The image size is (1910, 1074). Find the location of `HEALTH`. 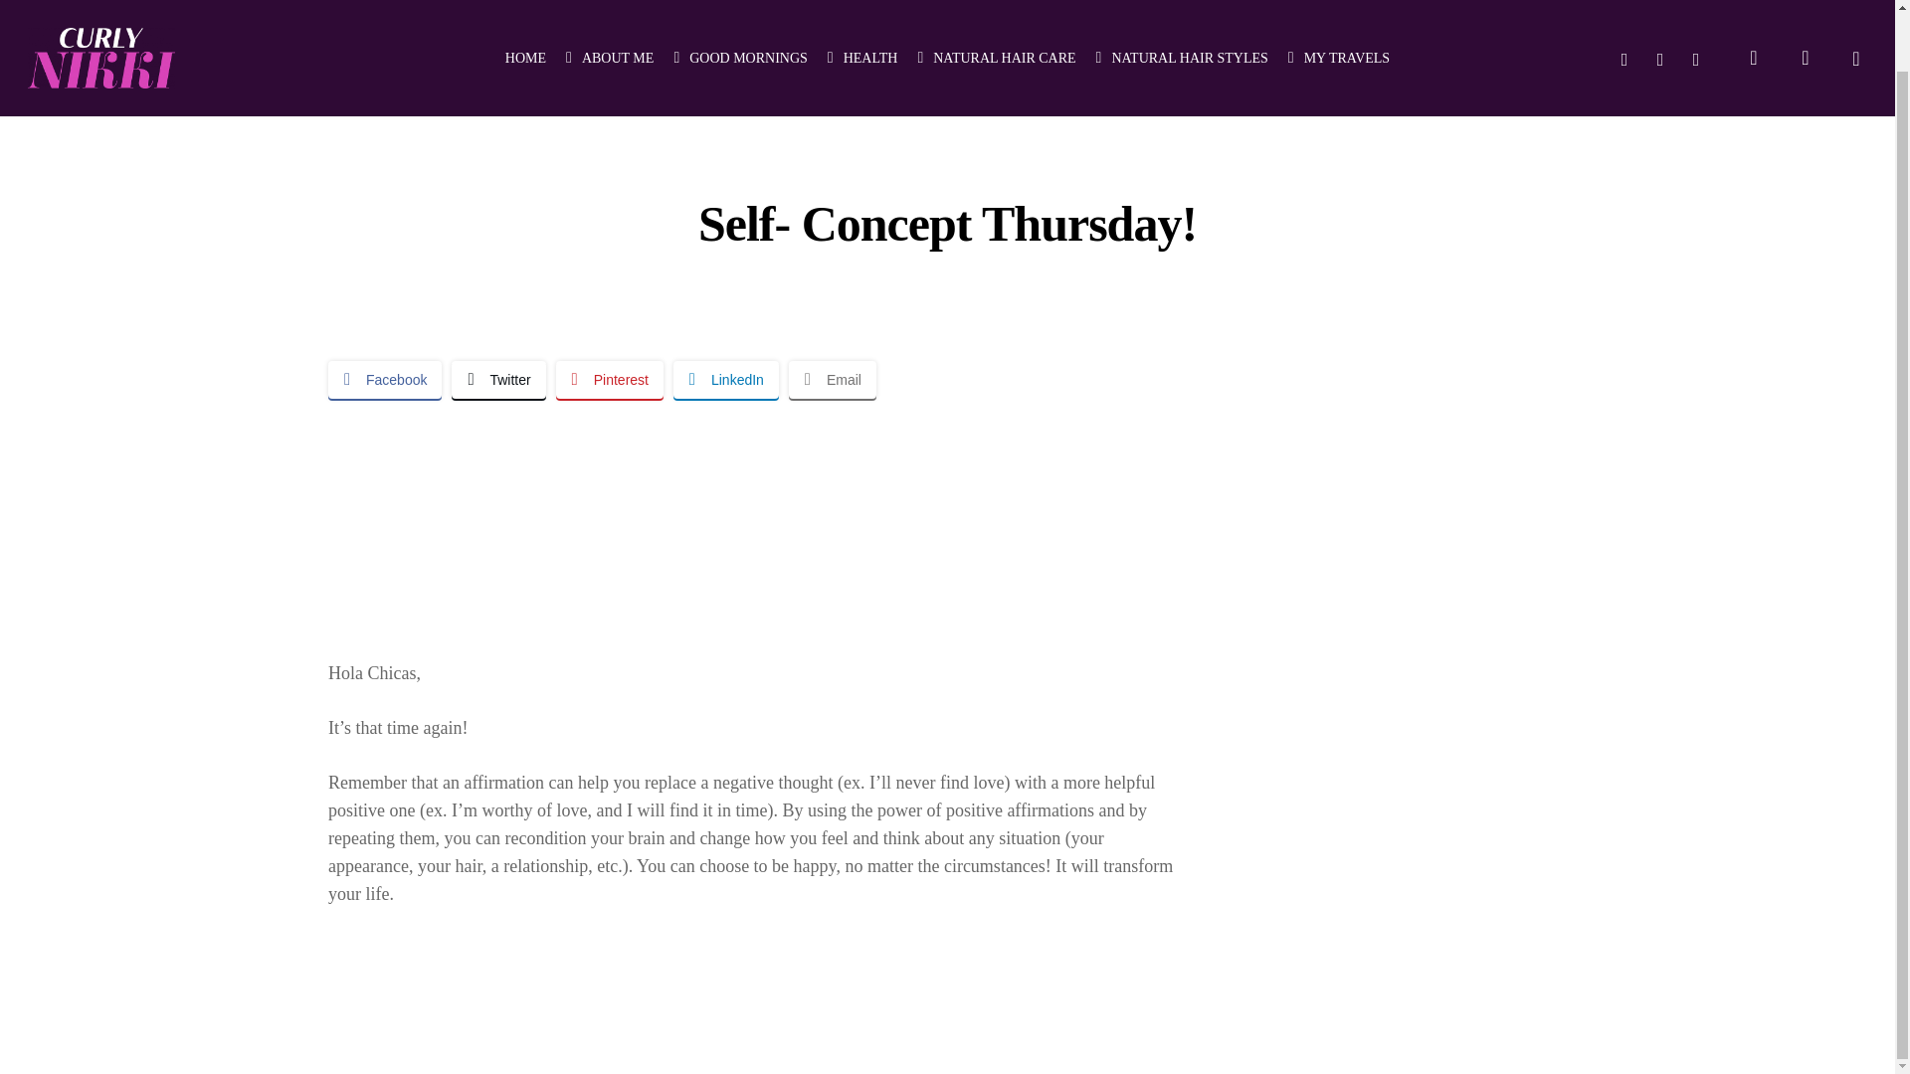

HEALTH is located at coordinates (861, 2).